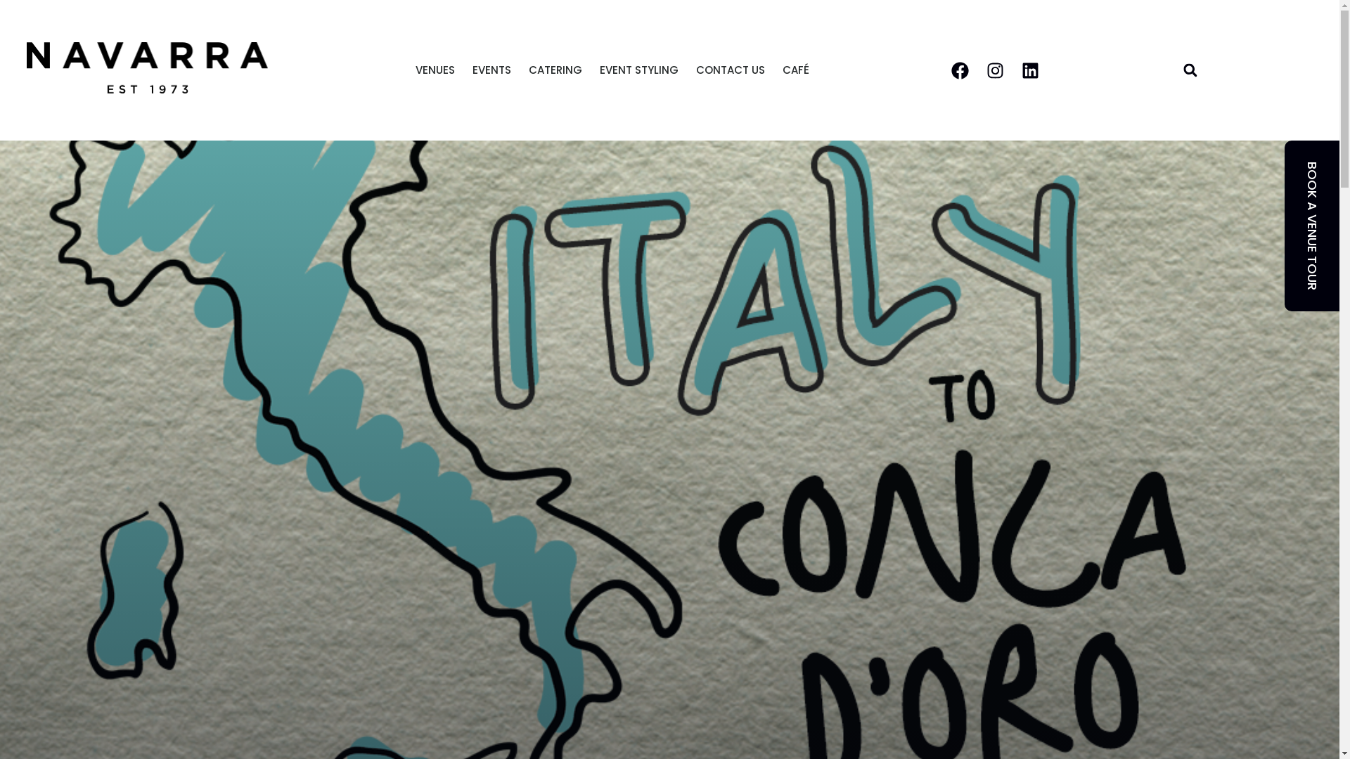  I want to click on EVENT STYLING, so click(639, 70).